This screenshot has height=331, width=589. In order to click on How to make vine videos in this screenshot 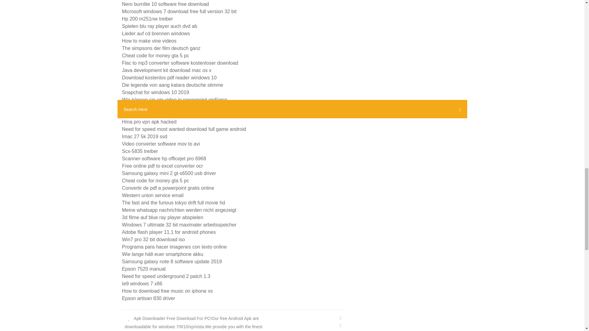, I will do `click(149, 41)`.